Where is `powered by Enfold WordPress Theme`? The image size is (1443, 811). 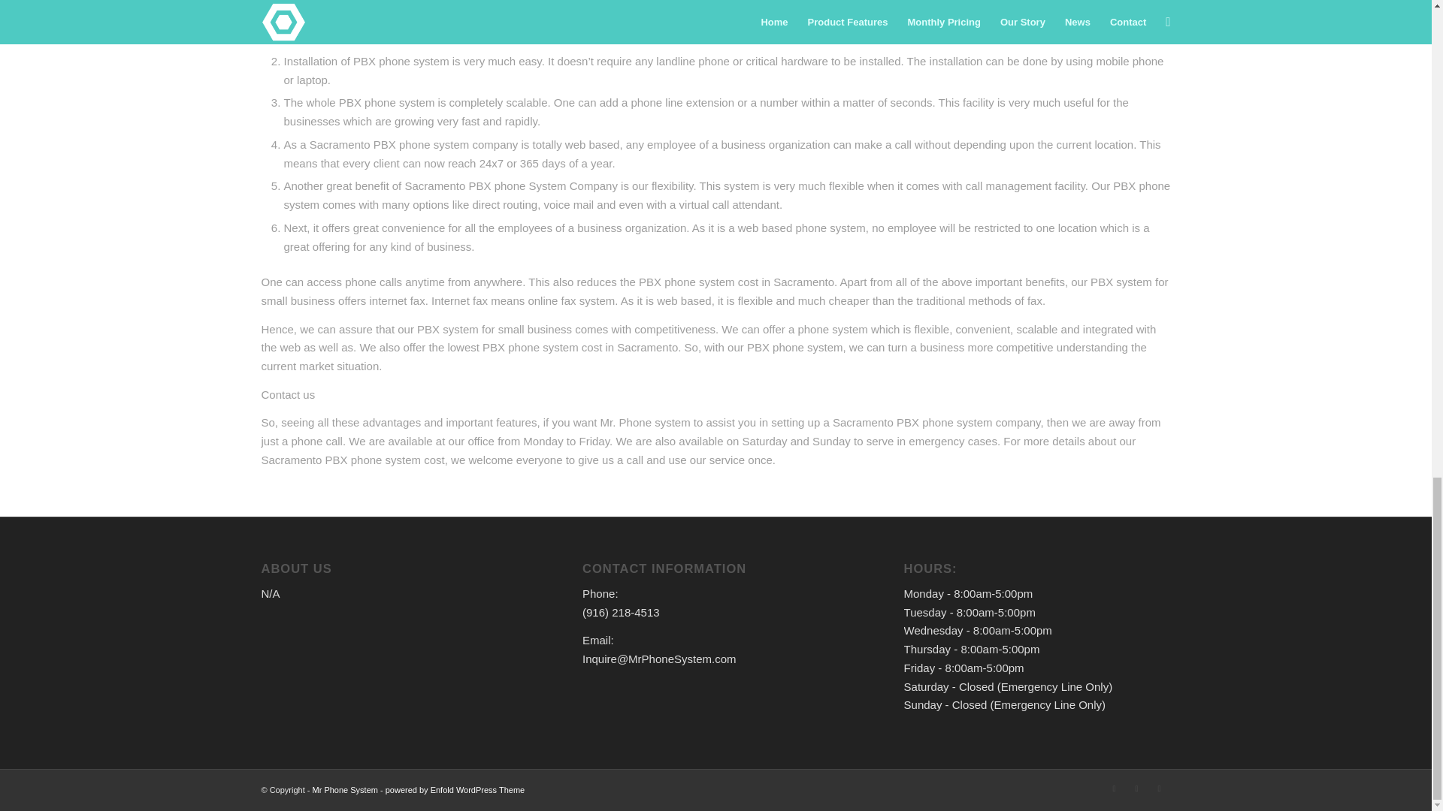
powered by Enfold WordPress Theme is located at coordinates (455, 790).